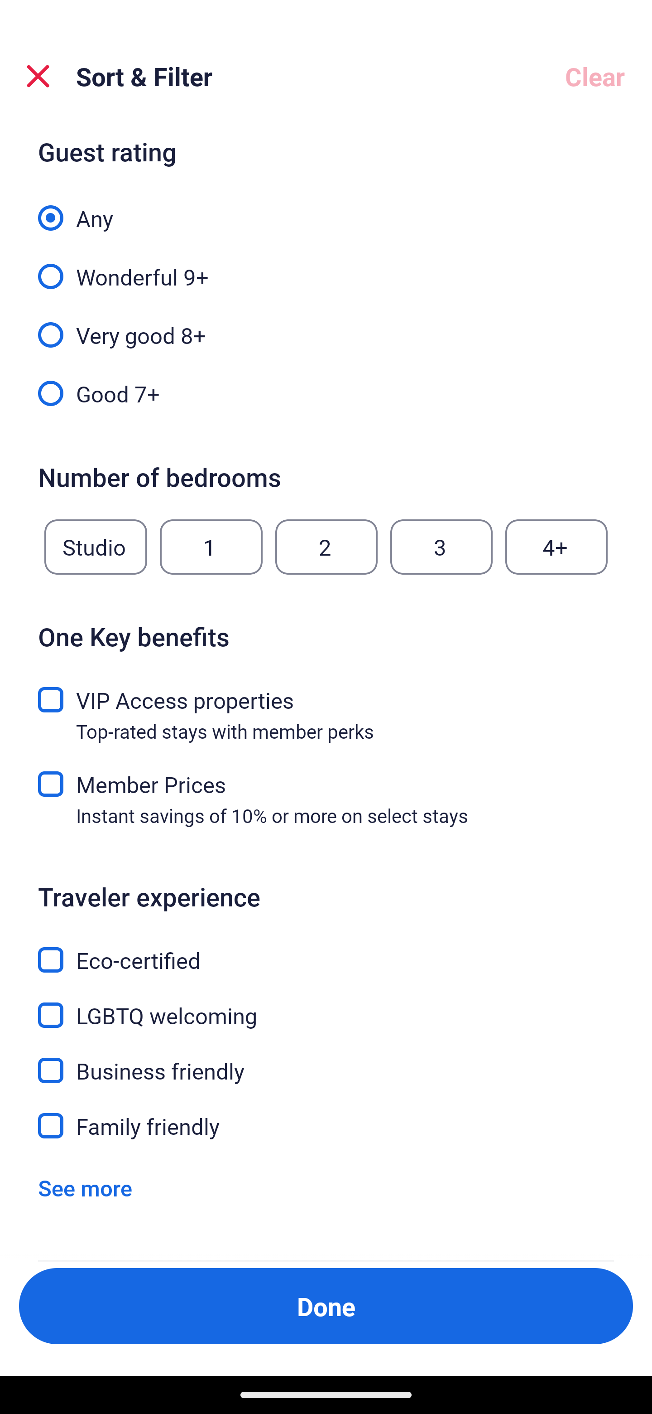 This screenshot has height=1414, width=652. What do you see at coordinates (326, 392) in the screenshot?
I see `Good 7+` at bounding box center [326, 392].